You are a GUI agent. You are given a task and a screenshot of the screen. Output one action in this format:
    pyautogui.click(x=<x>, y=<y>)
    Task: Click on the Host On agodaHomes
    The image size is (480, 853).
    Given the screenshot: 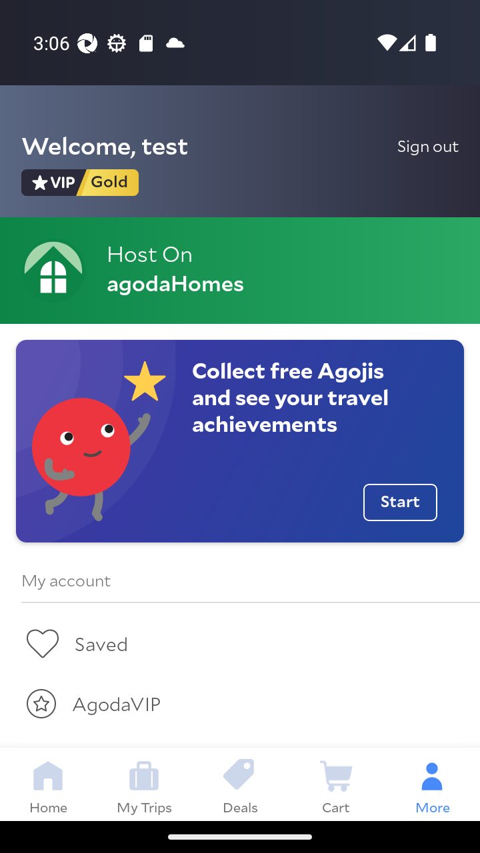 What is the action you would take?
    pyautogui.click(x=240, y=271)
    